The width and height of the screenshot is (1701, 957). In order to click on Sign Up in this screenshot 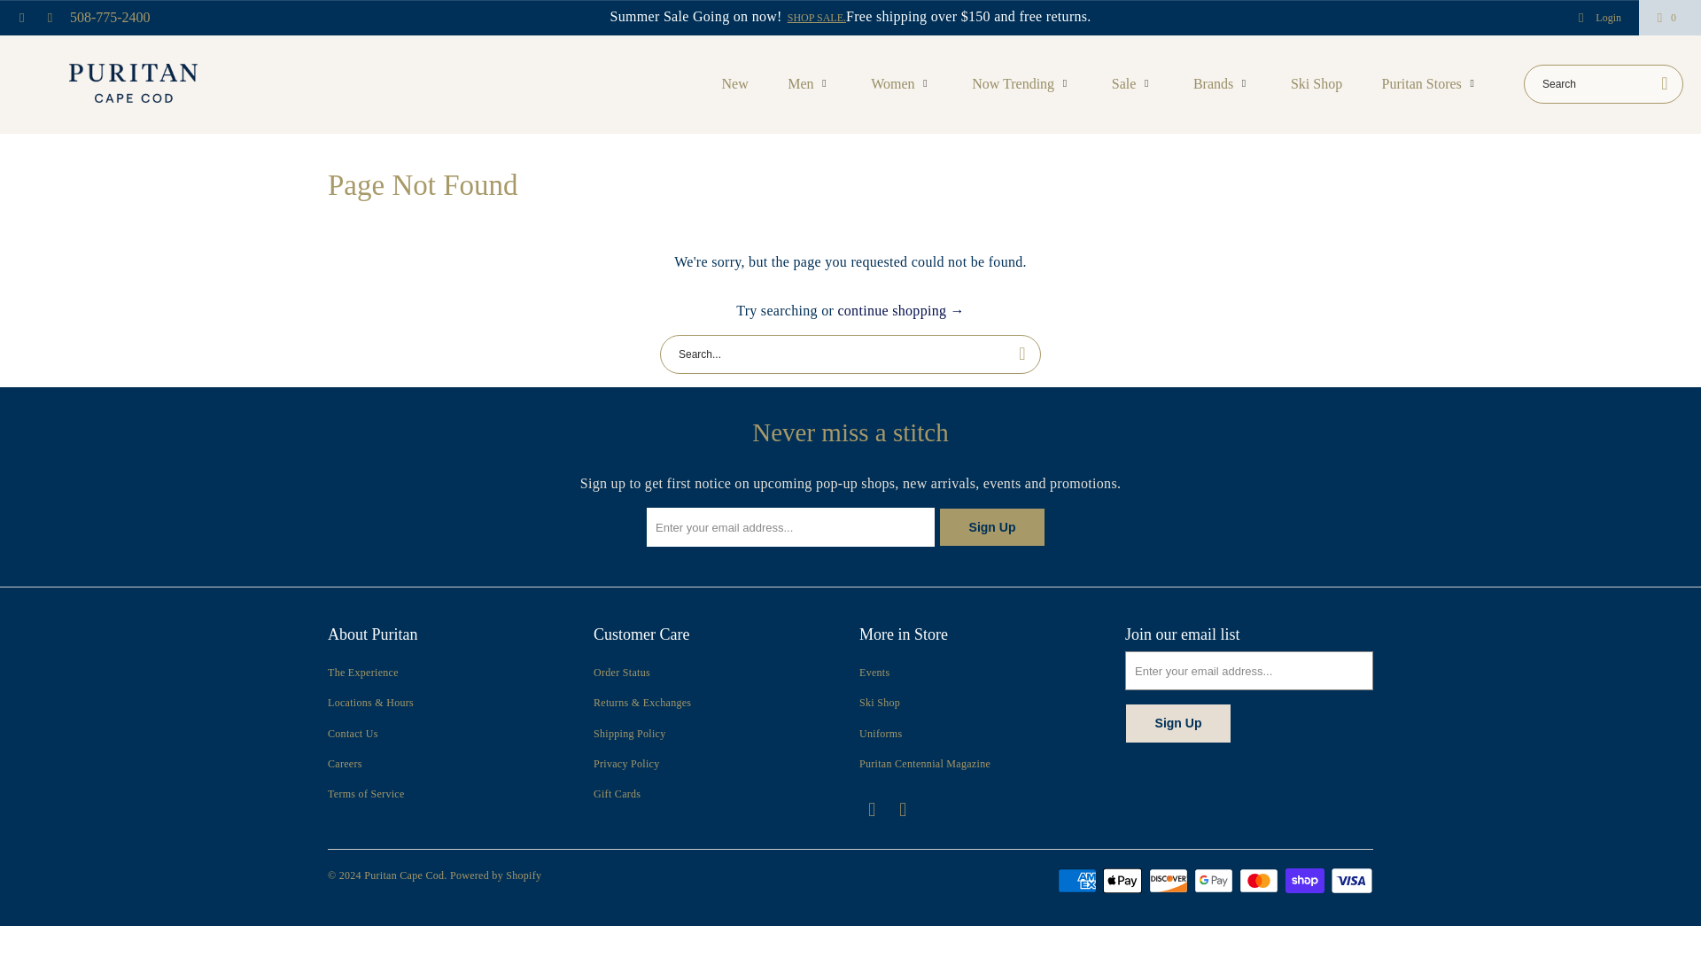, I will do `click(992, 526)`.